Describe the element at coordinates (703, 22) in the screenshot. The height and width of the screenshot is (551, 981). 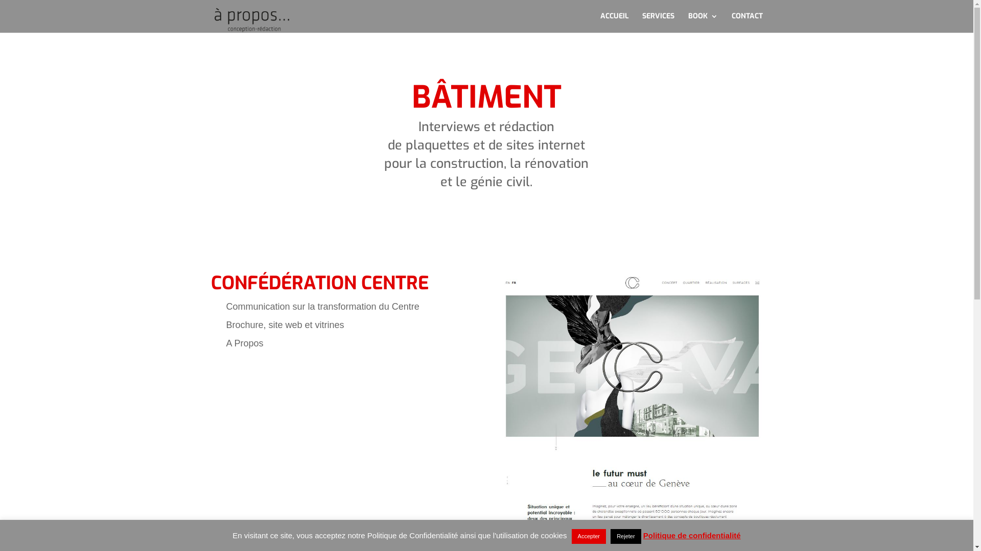
I see `BOOK` at that location.